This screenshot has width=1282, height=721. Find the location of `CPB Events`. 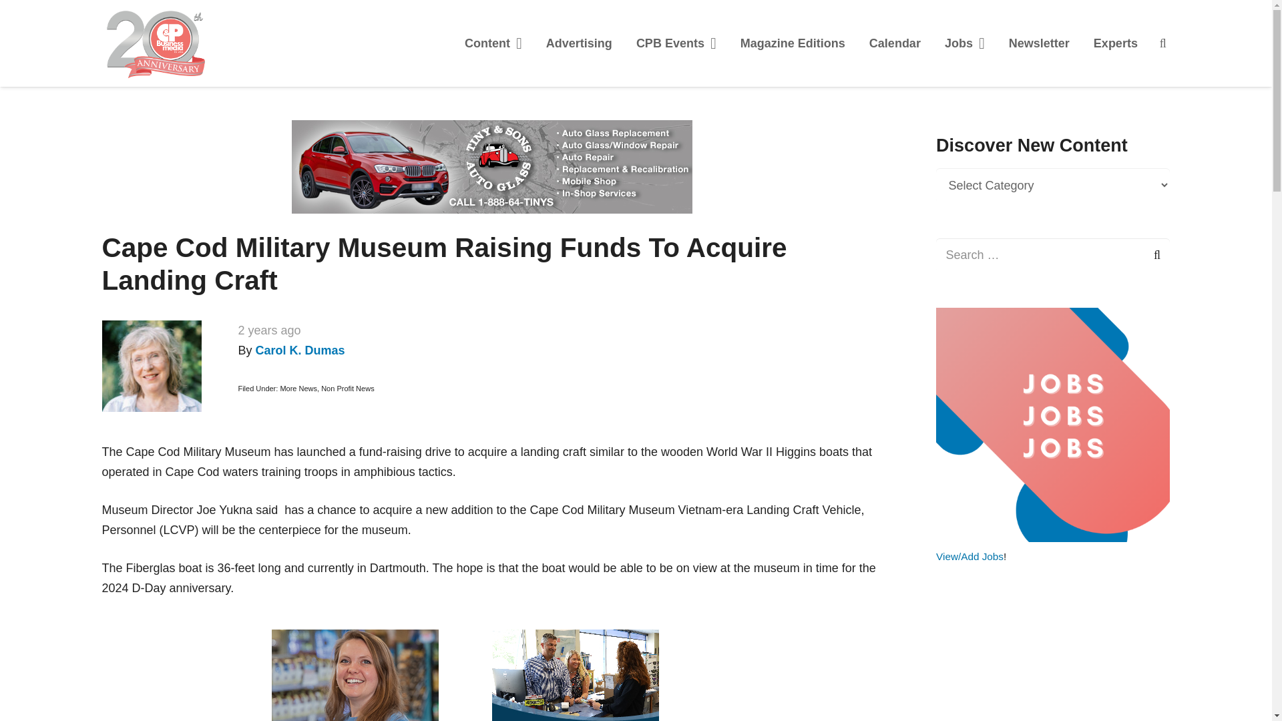

CPB Events is located at coordinates (676, 43).